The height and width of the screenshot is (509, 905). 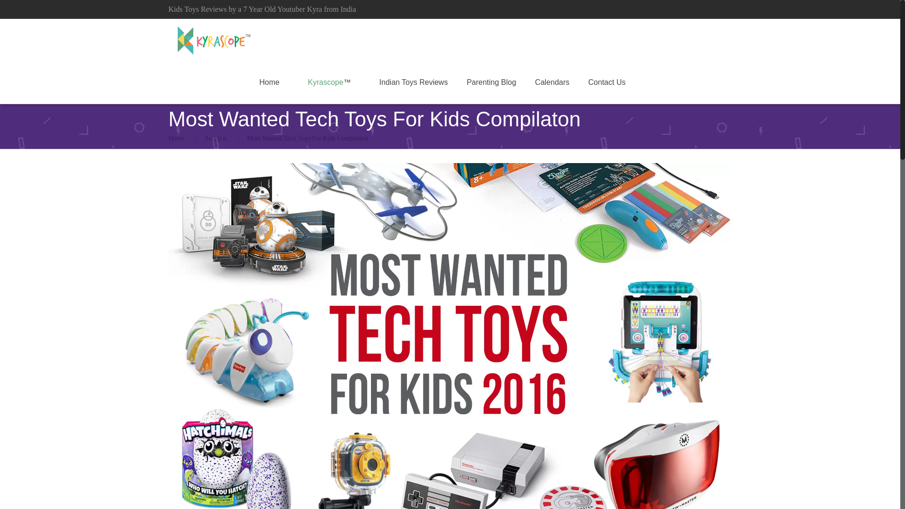 What do you see at coordinates (607, 82) in the screenshot?
I see `Contact Us` at bounding box center [607, 82].